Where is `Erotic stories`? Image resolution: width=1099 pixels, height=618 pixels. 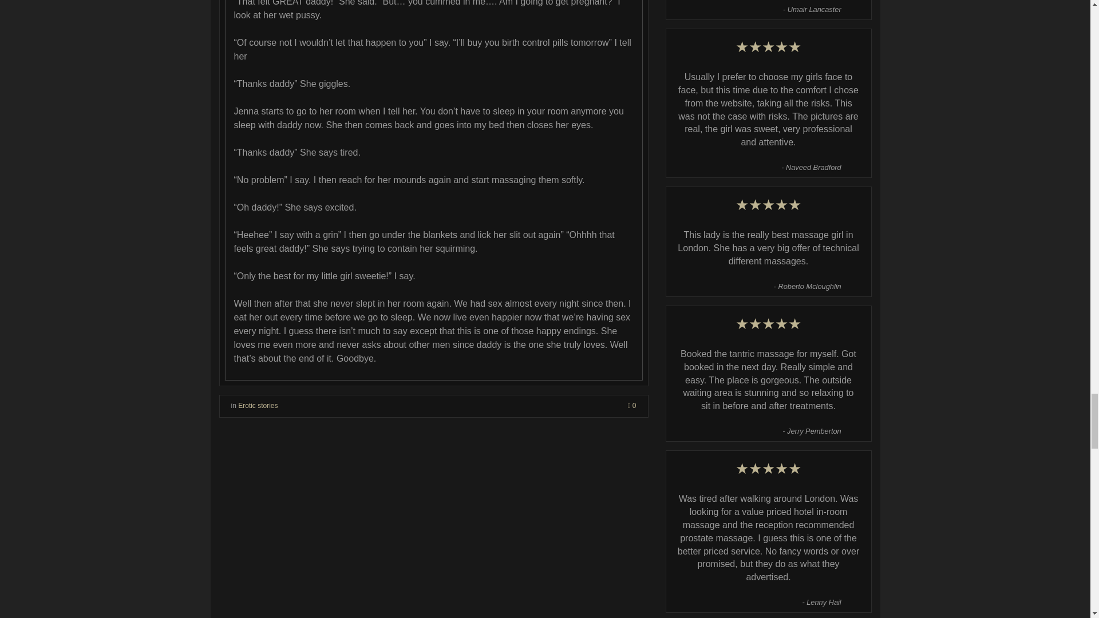 Erotic stories is located at coordinates (258, 406).